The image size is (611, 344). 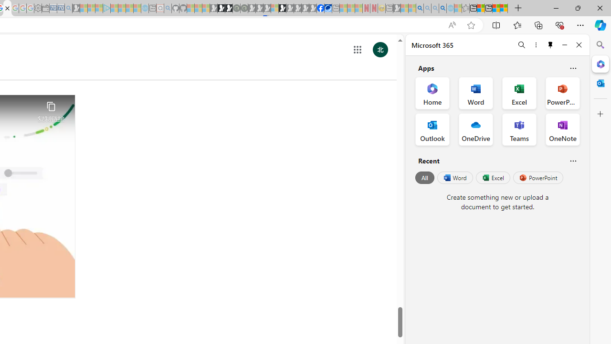 What do you see at coordinates (481, 9) in the screenshot?
I see `Aberdeen, Hong Kong SAR weather forecast | Microsoft Weather` at bounding box center [481, 9].